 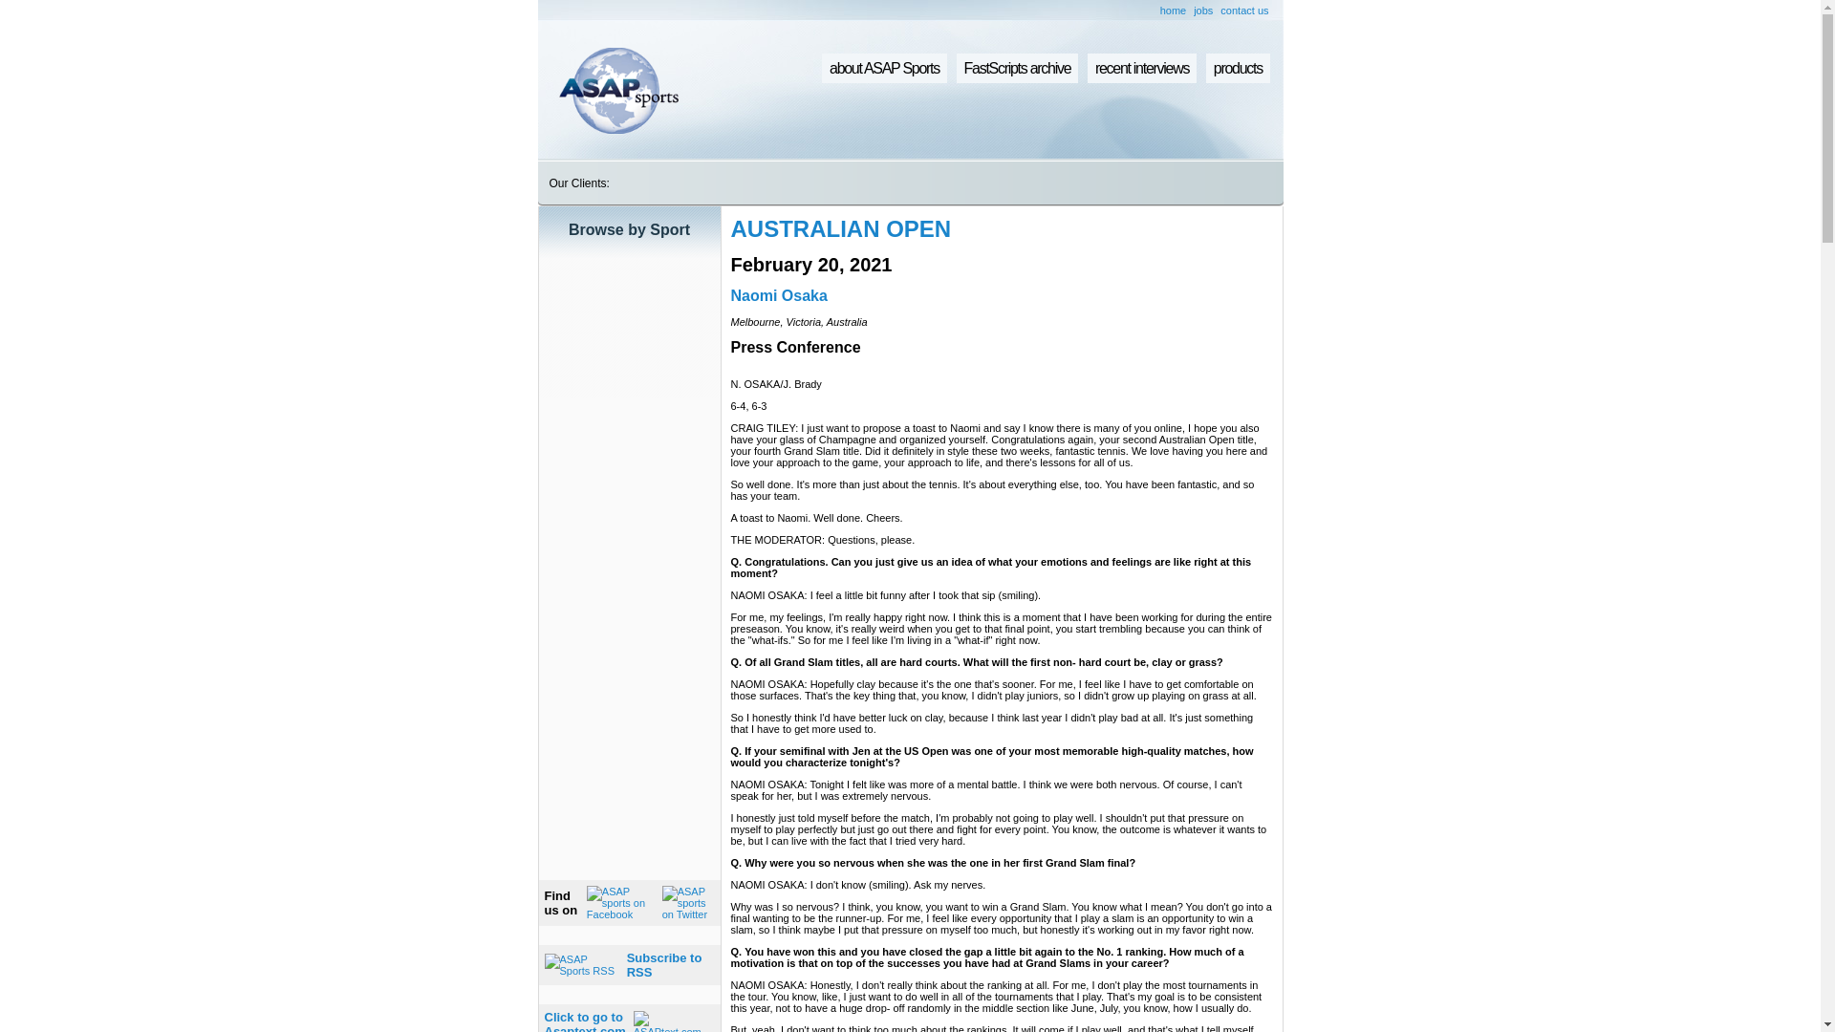 What do you see at coordinates (1017, 69) in the screenshot?
I see `FastScripts archive` at bounding box center [1017, 69].